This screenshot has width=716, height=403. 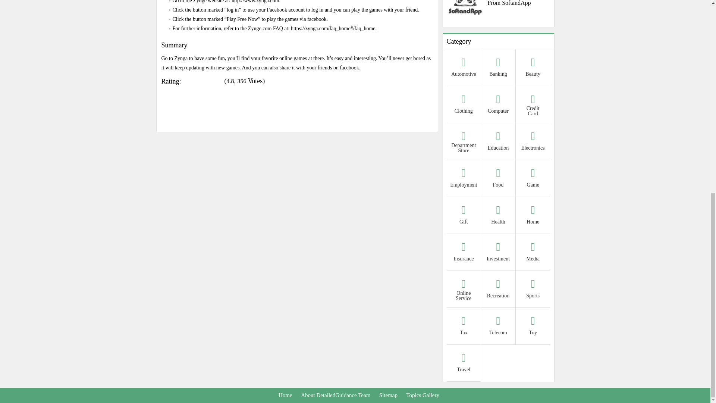 I want to click on Home, so click(x=533, y=216).